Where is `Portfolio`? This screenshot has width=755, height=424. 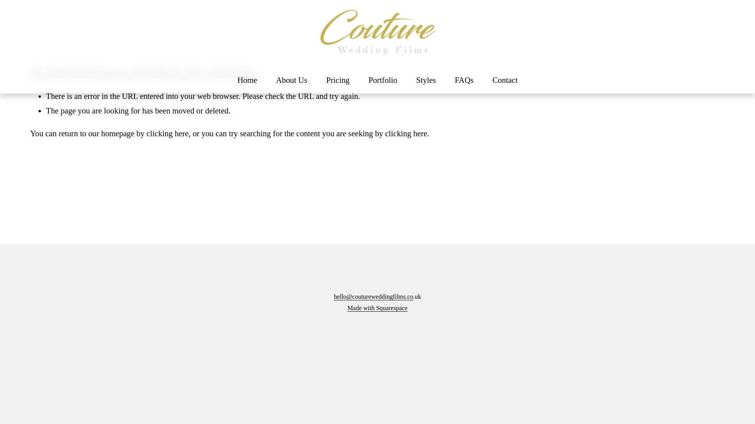
Portfolio is located at coordinates (382, 80).